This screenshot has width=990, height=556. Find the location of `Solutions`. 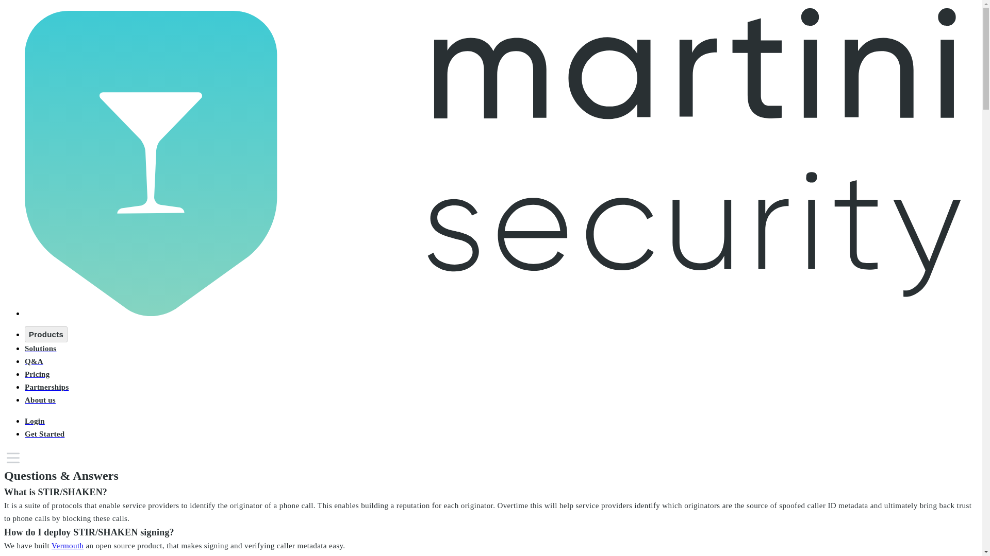

Solutions is located at coordinates (40, 348).